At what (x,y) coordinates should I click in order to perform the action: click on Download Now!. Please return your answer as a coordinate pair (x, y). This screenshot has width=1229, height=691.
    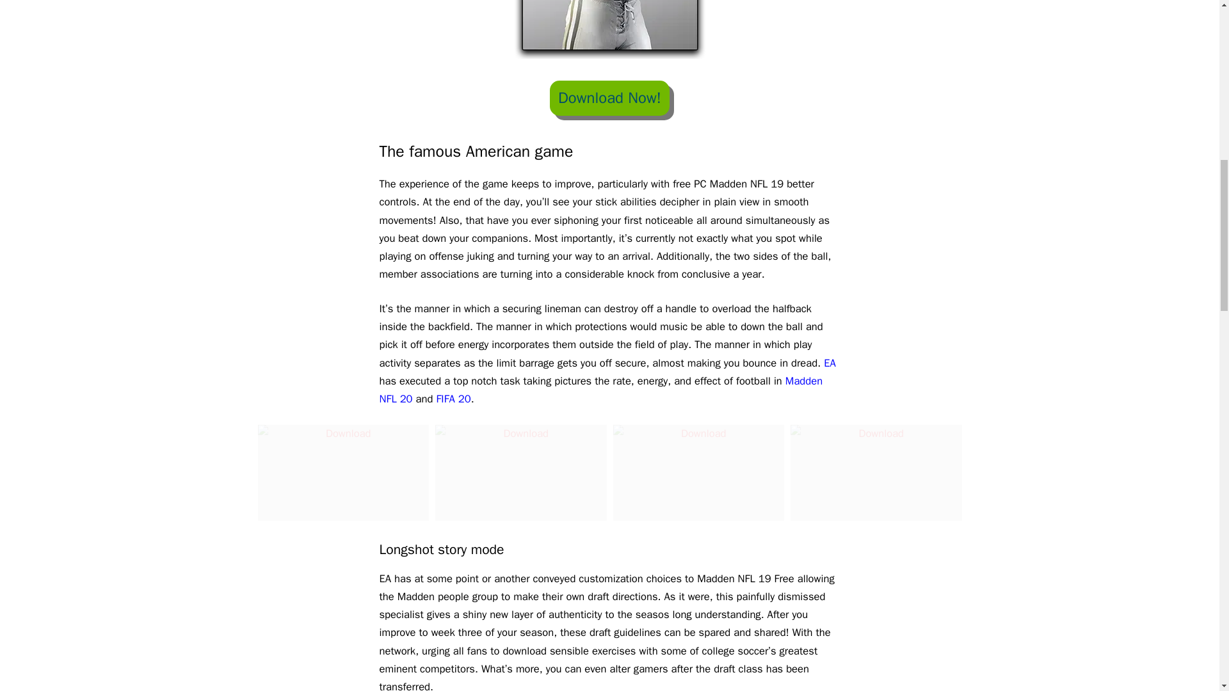
    Looking at the image, I should click on (609, 99).